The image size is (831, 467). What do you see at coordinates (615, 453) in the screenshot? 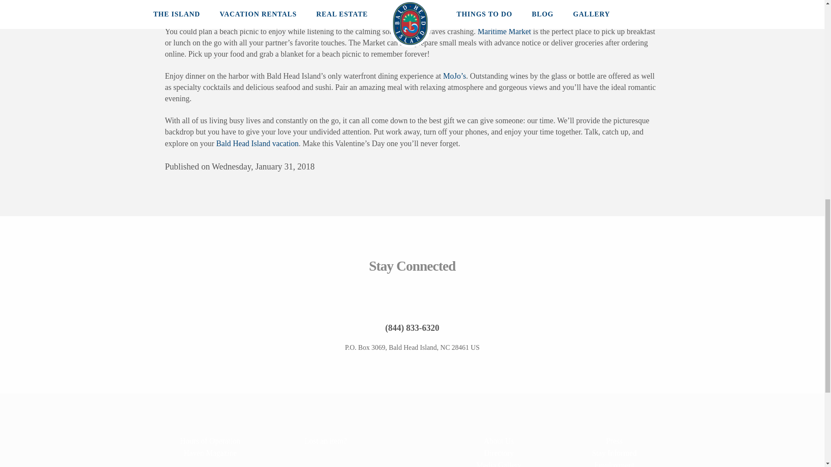
I see `Stay Informed` at bounding box center [615, 453].